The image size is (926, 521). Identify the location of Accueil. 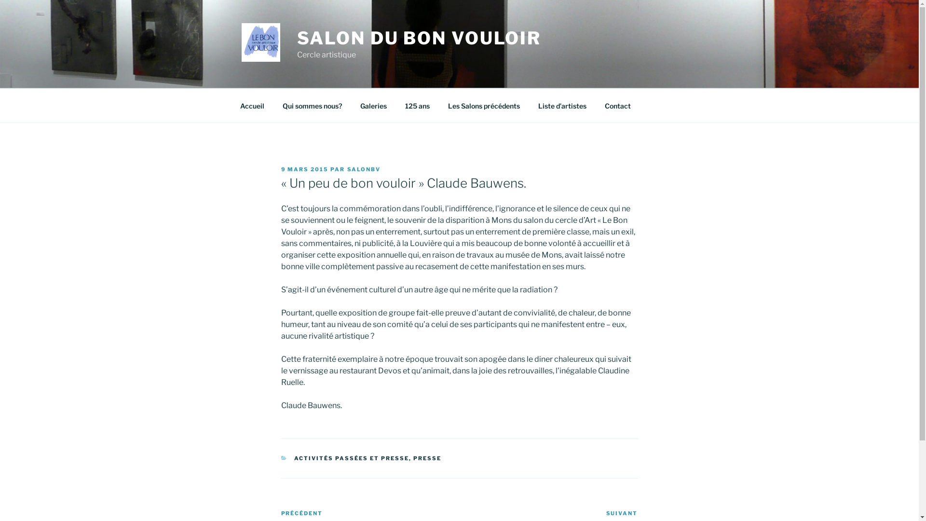
(252, 105).